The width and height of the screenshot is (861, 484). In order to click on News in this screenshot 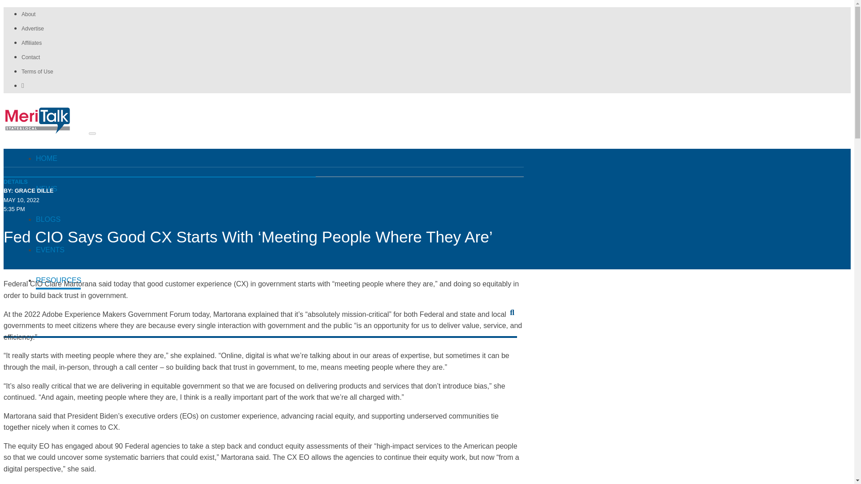, I will do `click(58, 190)`.